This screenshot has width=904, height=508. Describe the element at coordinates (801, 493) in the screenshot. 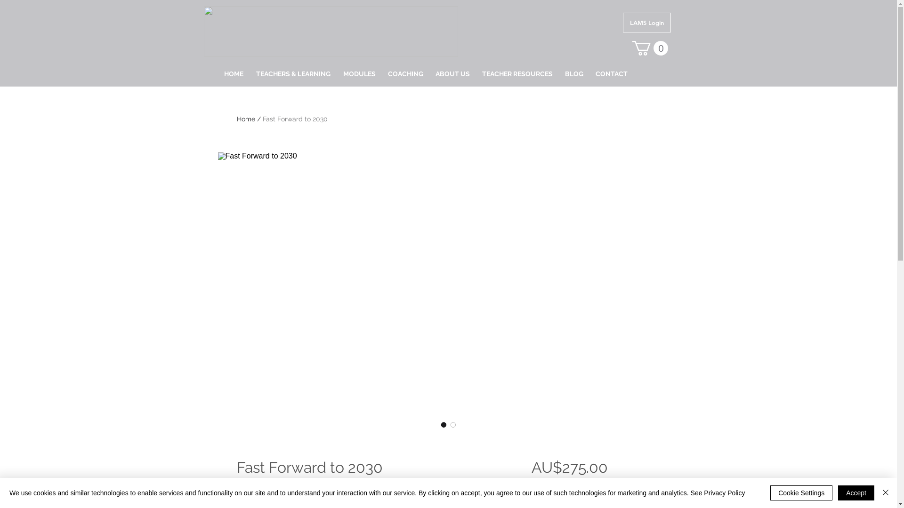

I see `Cookie Settings` at that location.